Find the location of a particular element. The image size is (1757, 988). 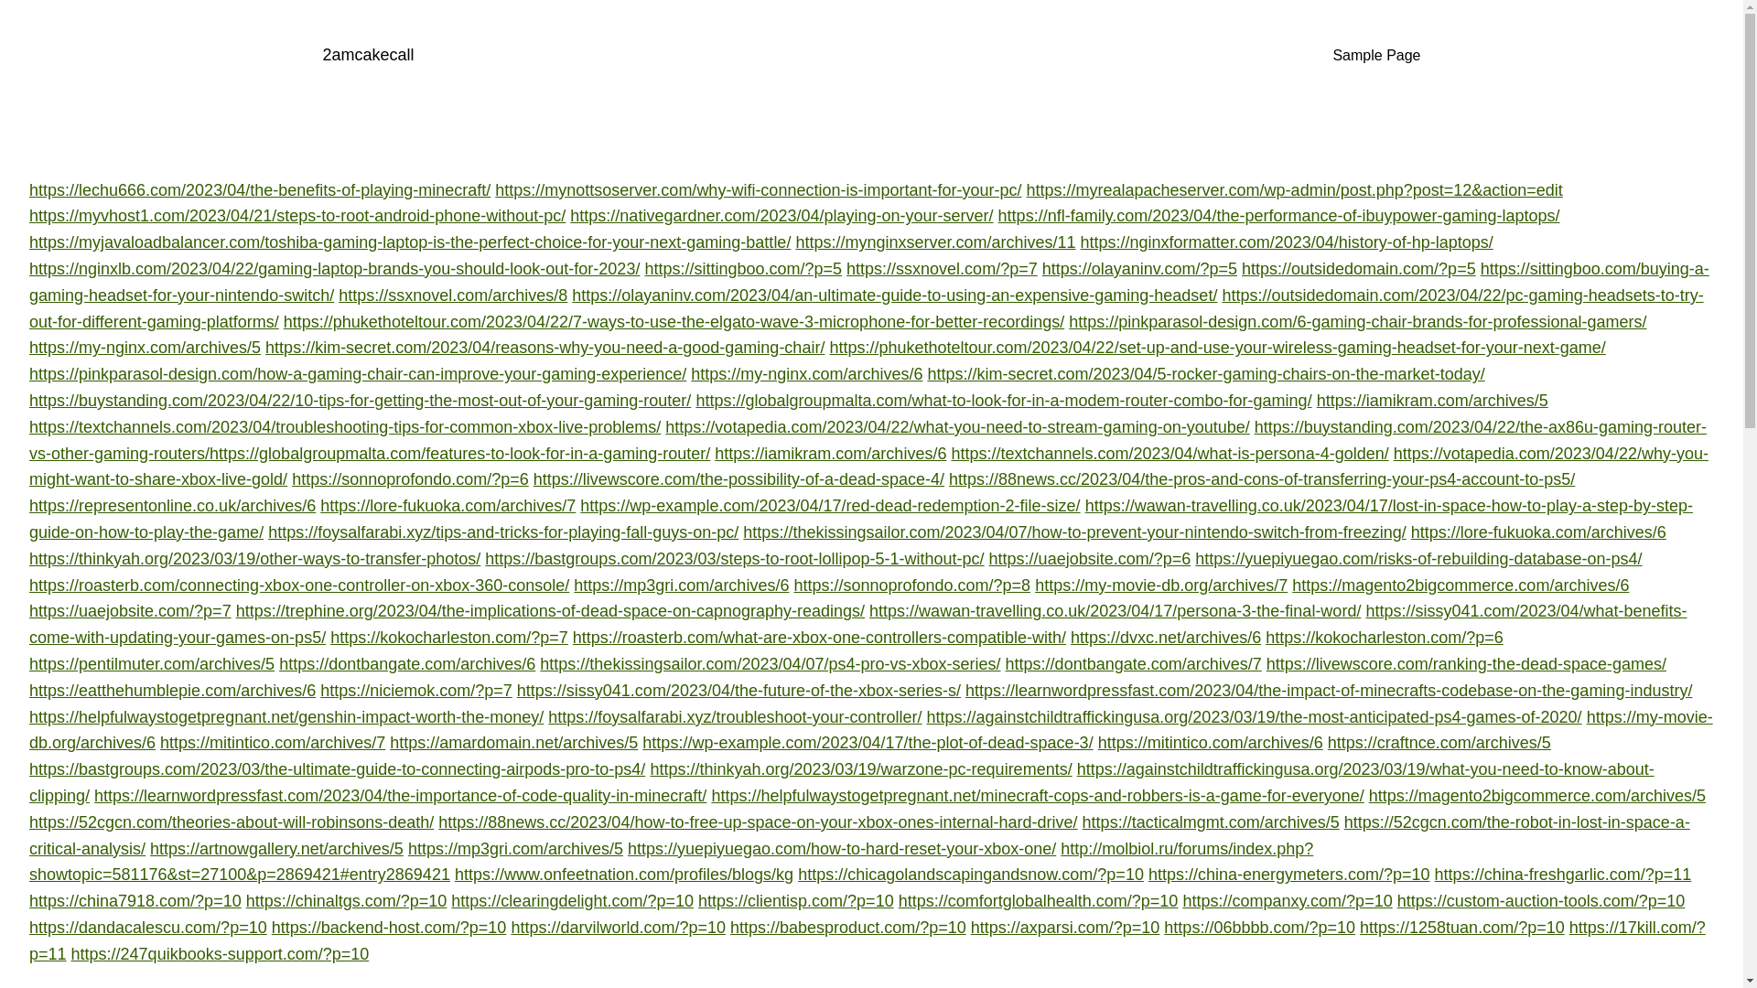

https://ssxnovel.com/archives/8 is located at coordinates (453, 295).